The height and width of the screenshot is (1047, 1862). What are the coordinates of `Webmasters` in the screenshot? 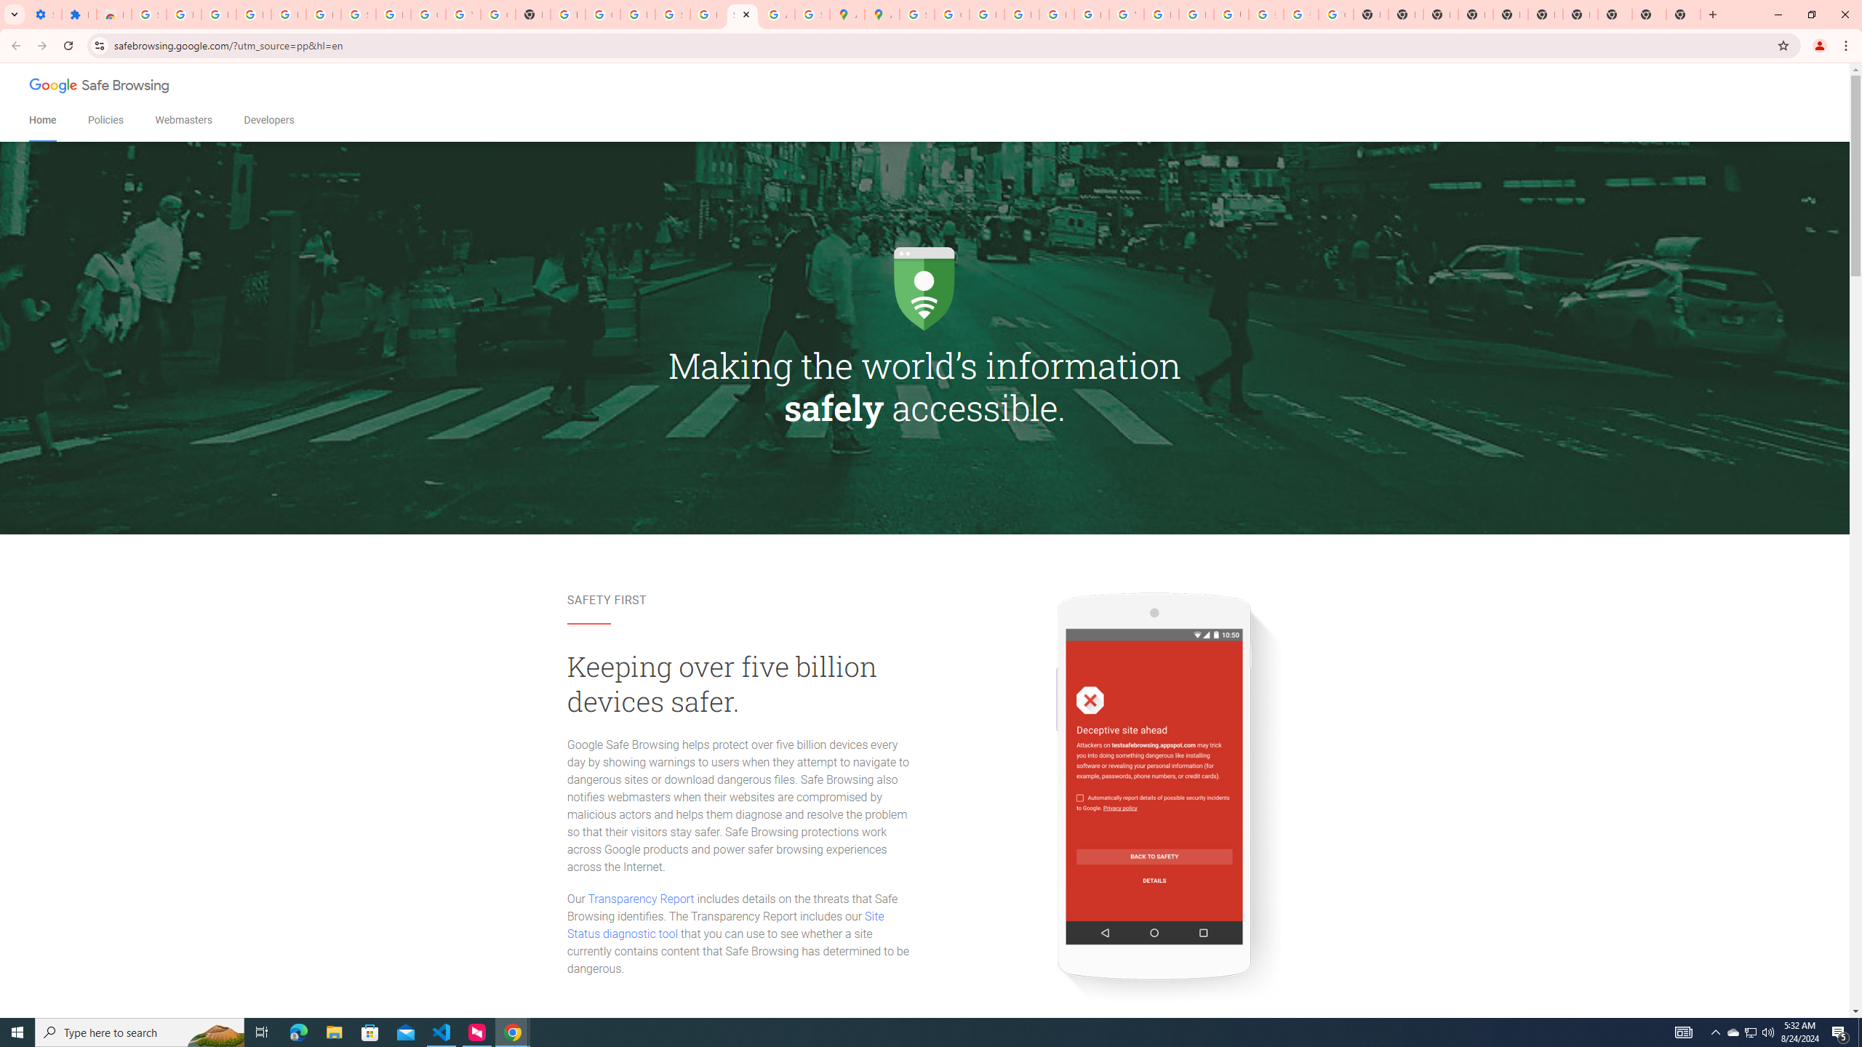 It's located at (183, 121).